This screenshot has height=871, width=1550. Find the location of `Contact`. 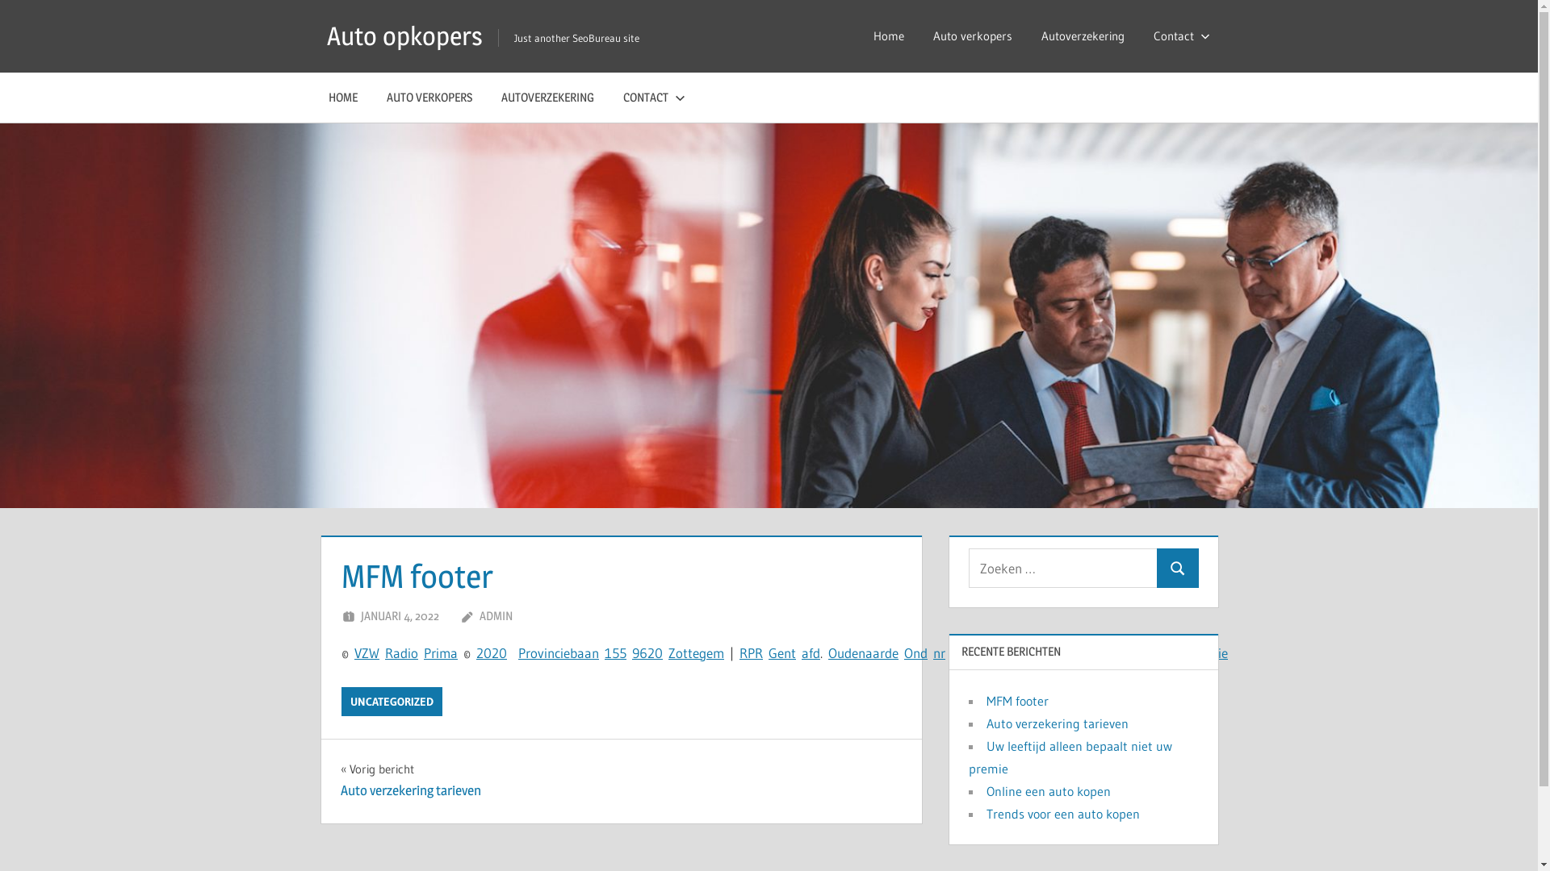

Contact is located at coordinates (1178, 36).